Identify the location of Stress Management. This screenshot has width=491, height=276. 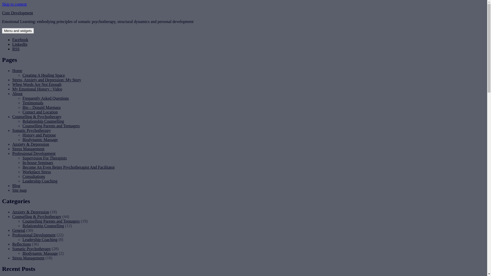
(28, 258).